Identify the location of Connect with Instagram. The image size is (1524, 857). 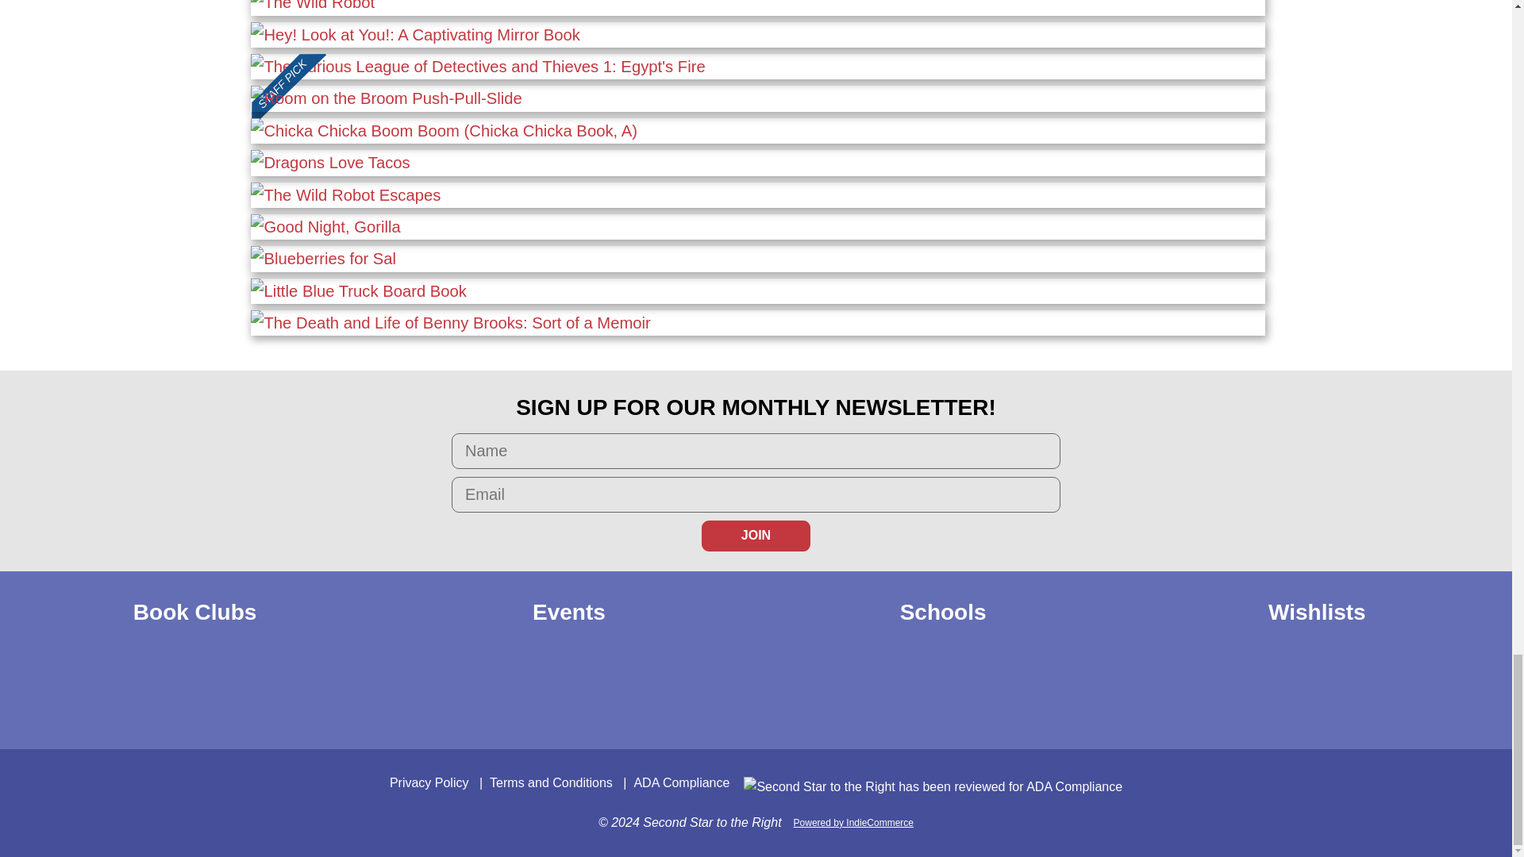
(721, 693).